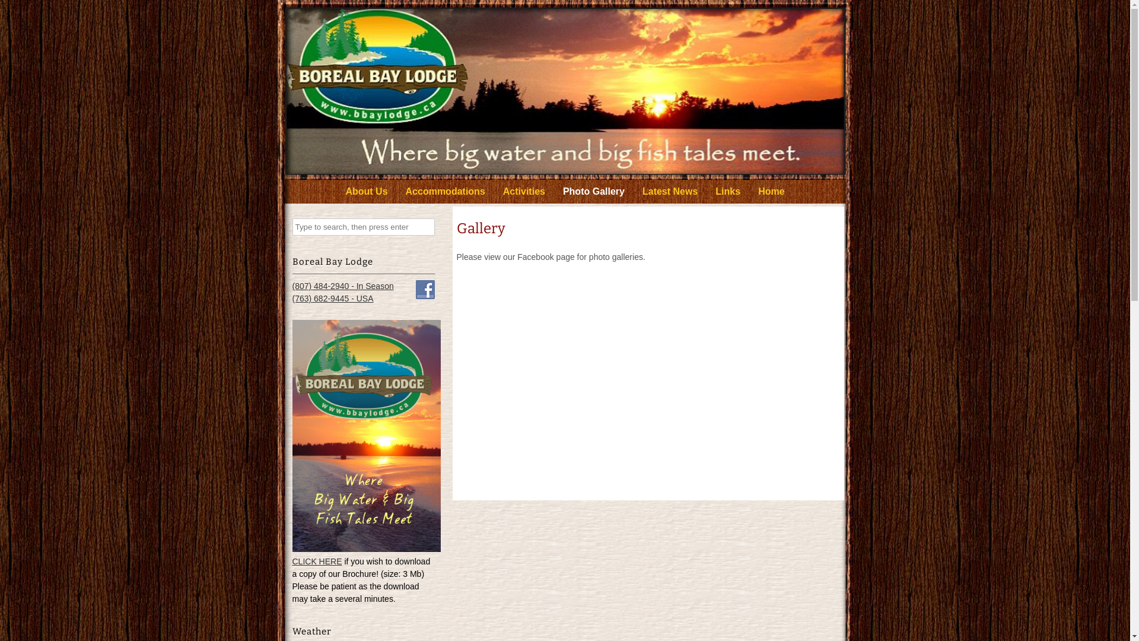  I want to click on Latest News, so click(670, 192).